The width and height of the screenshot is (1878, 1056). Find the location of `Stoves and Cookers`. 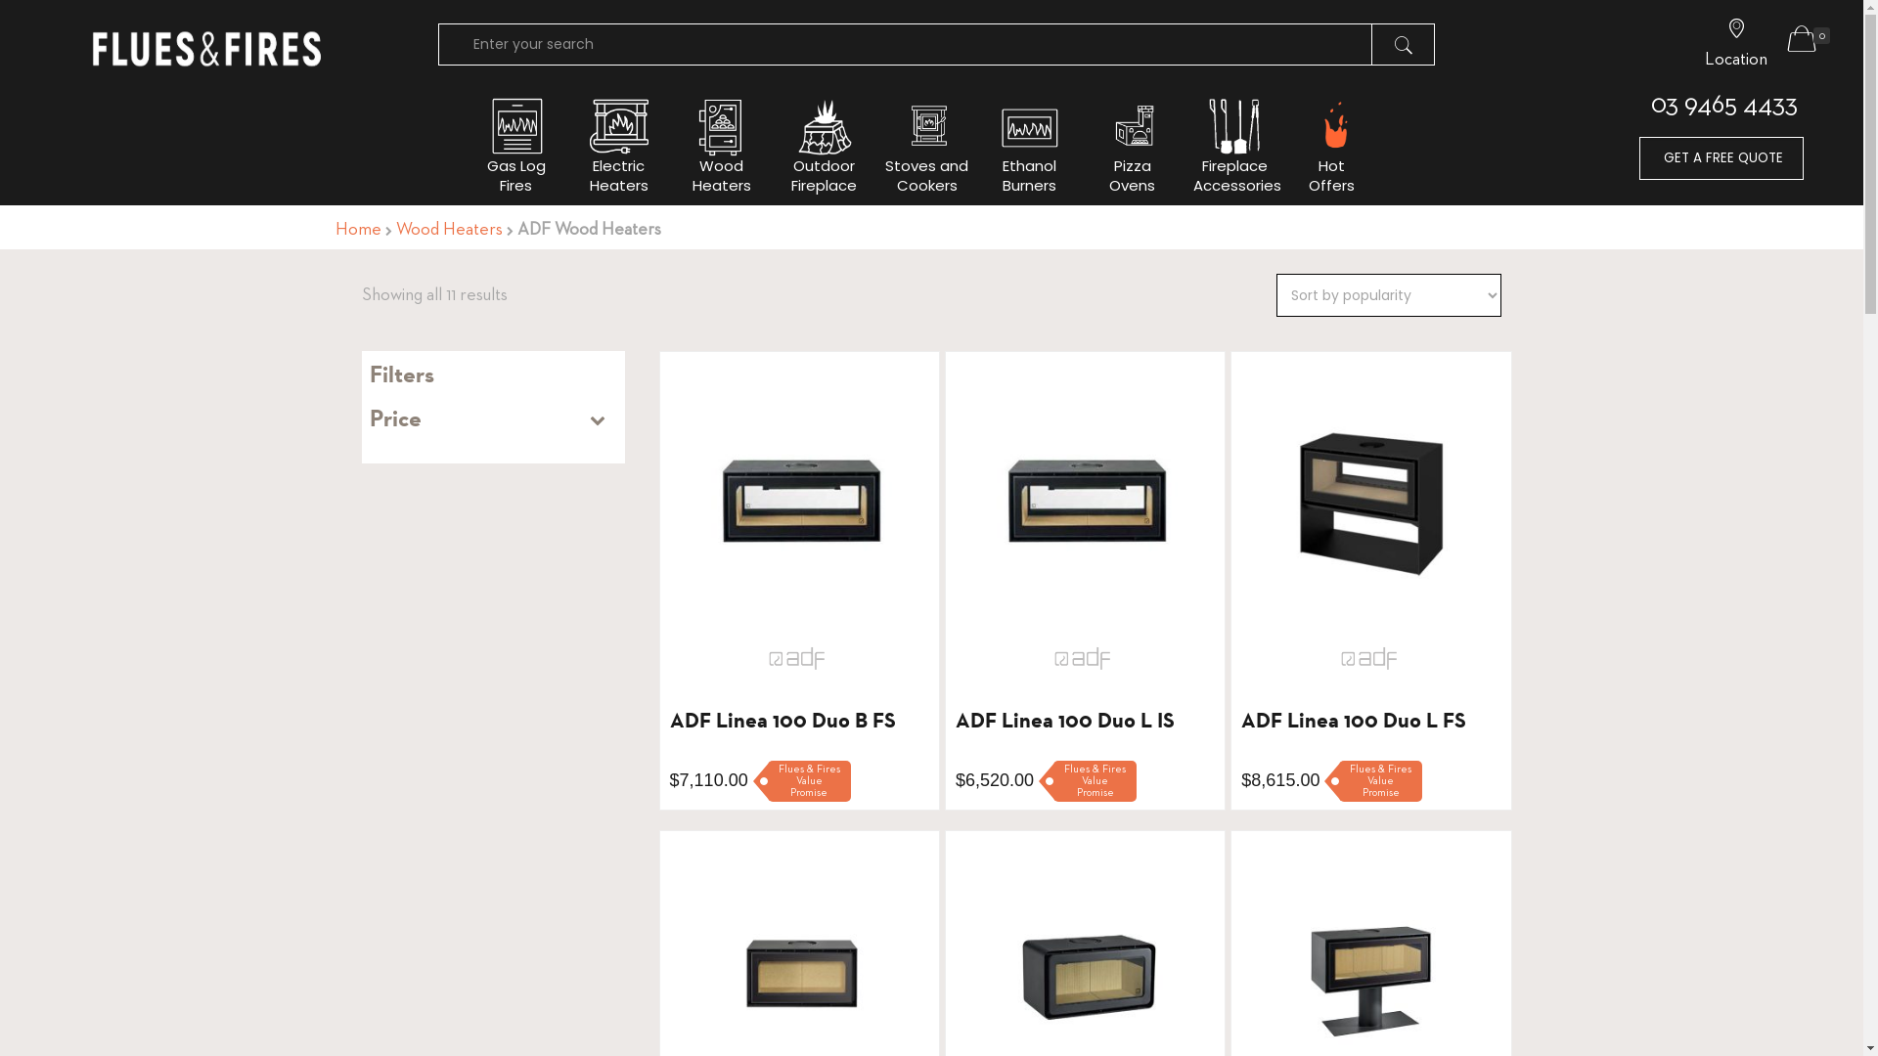

Stoves and Cookers is located at coordinates (927, 147).